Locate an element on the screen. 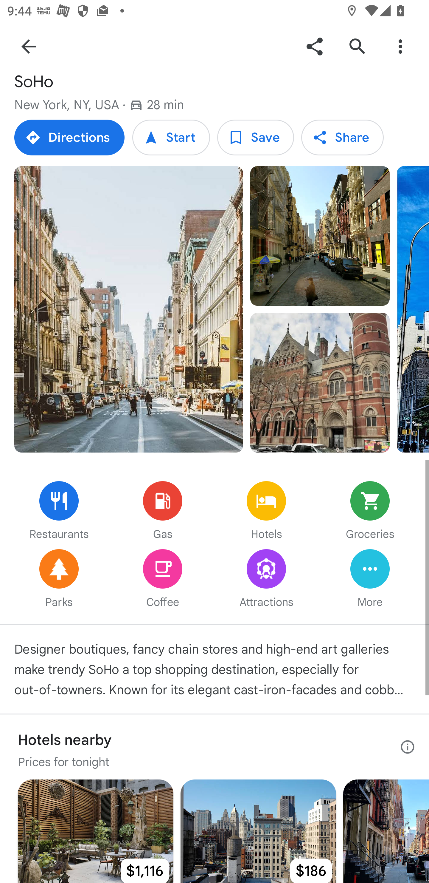  Photo is located at coordinates (129, 309).